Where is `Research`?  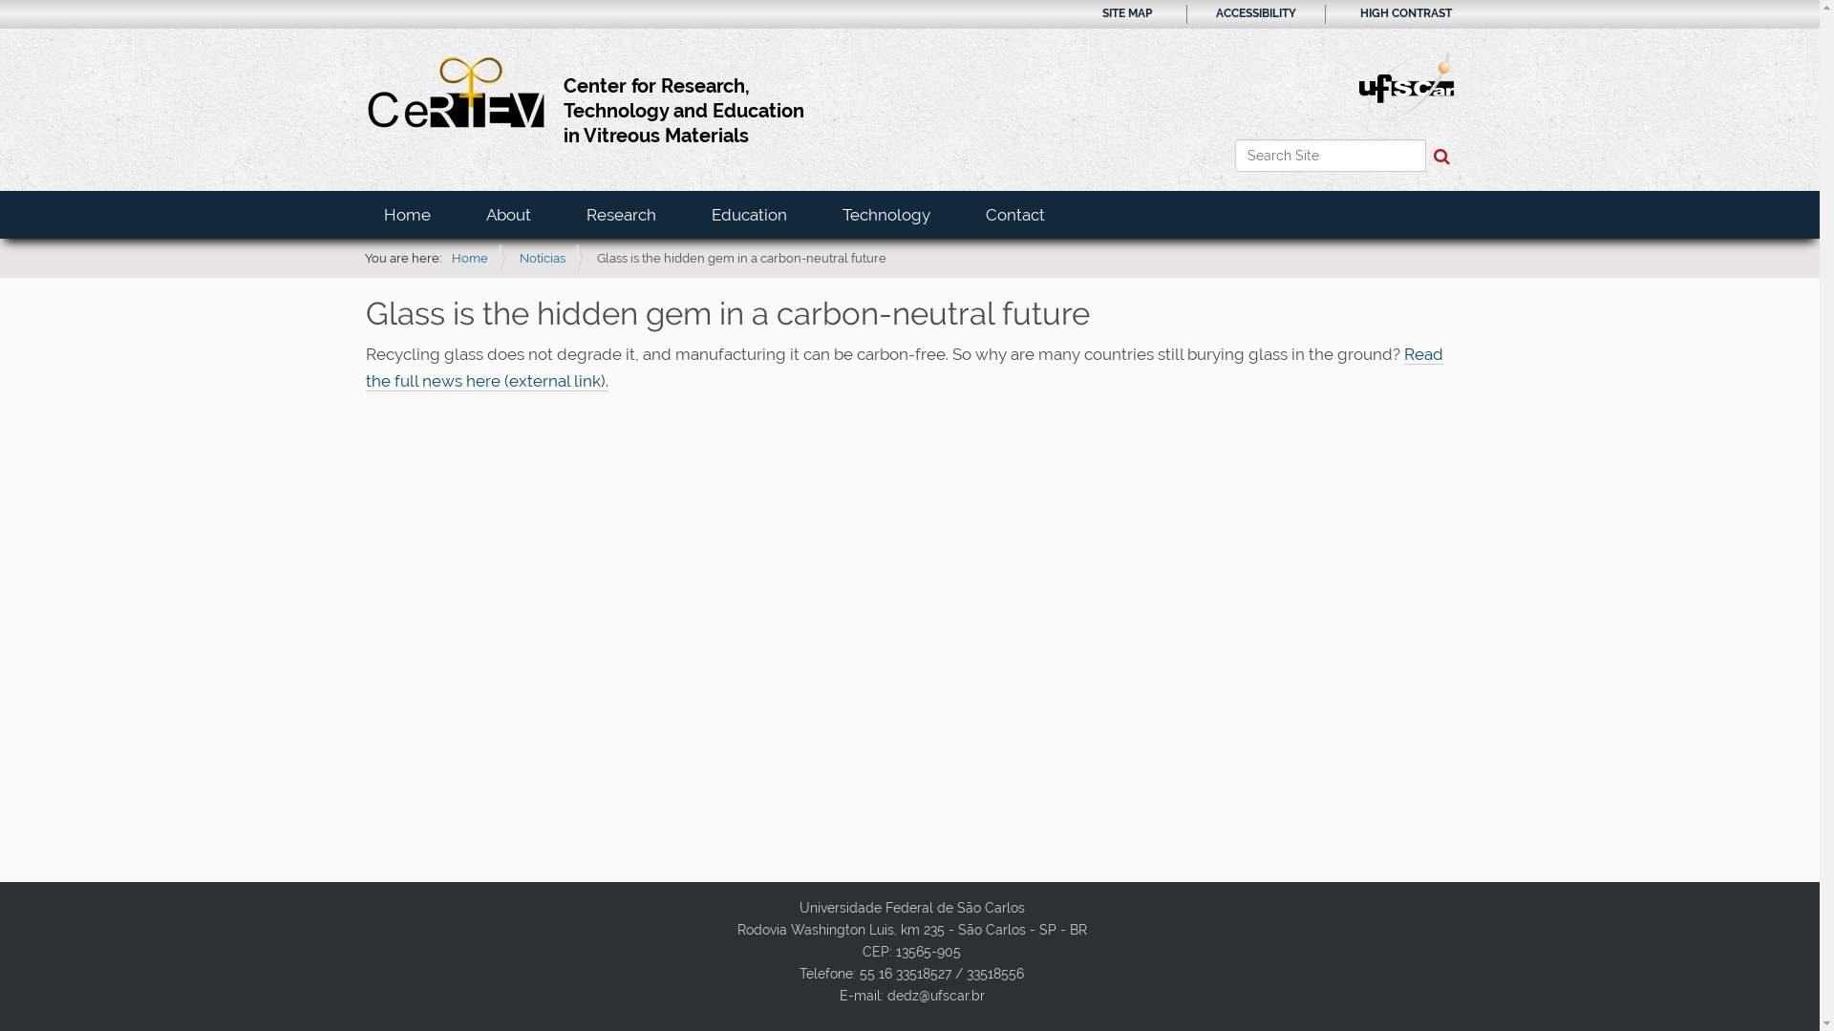 Research is located at coordinates (621, 215).